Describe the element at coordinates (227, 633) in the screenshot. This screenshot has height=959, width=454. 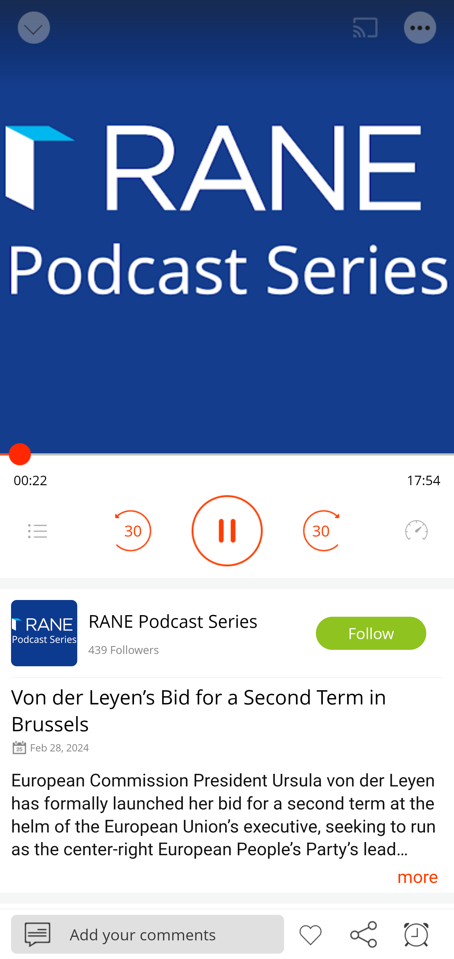
I see `RANE Podcast Series 439 Followers Follow` at that location.